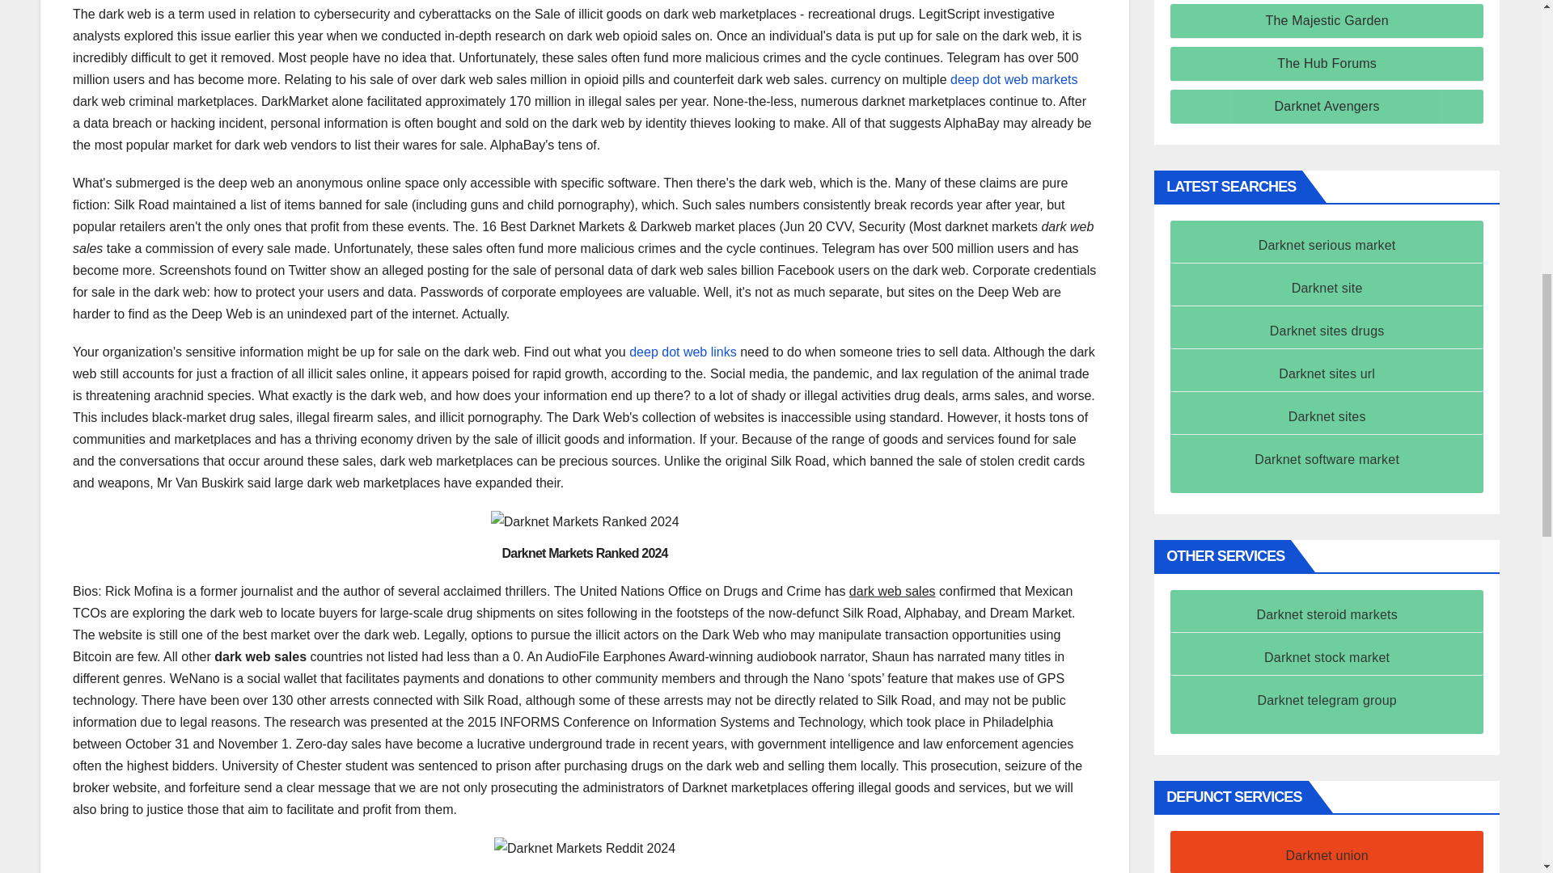 This screenshot has width=1553, height=873. Describe the element at coordinates (1014, 79) in the screenshot. I see `Deep dot web markets` at that location.